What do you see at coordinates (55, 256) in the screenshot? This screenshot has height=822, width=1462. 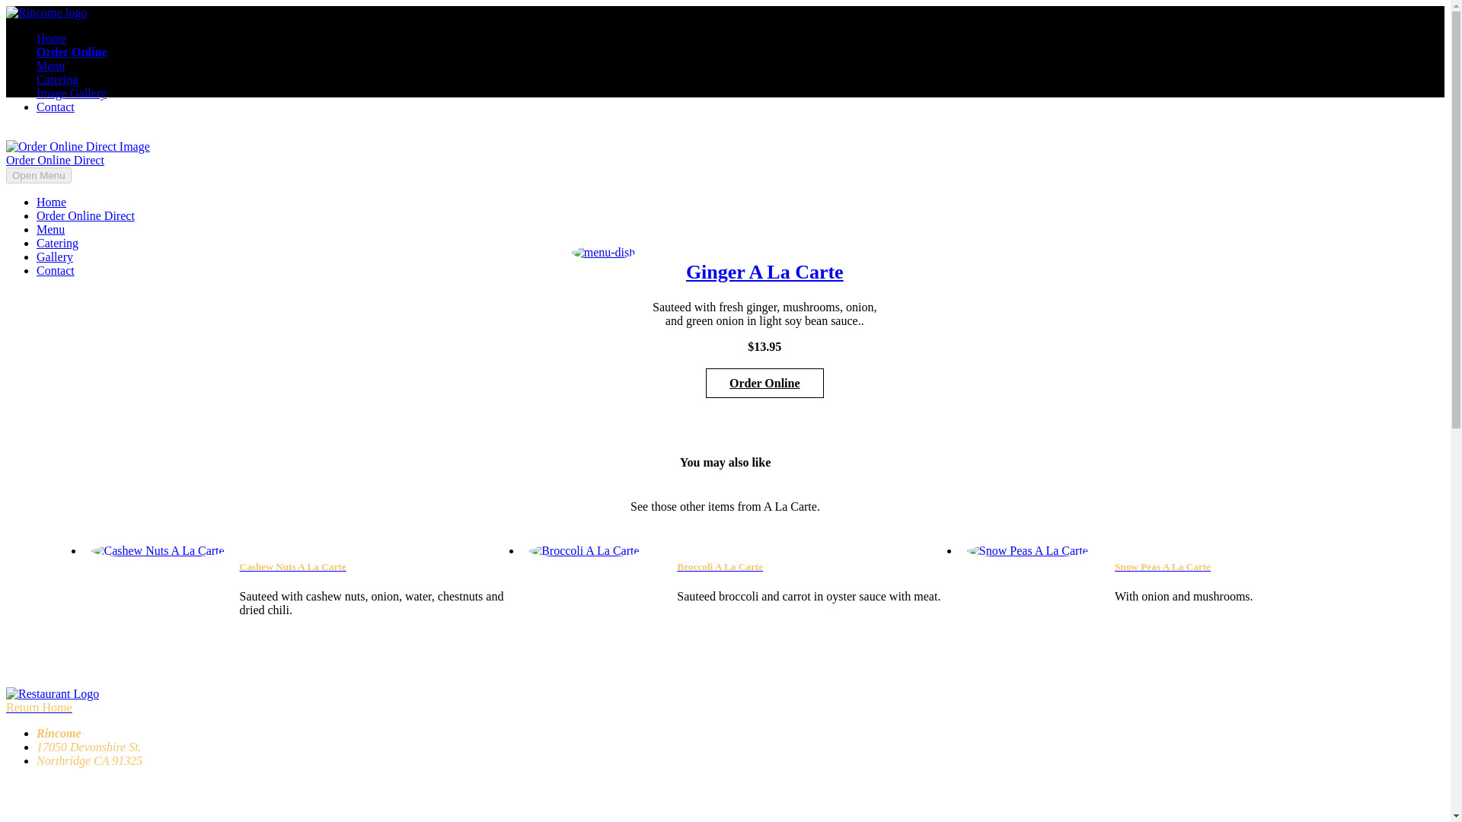 I see `Gallery` at bounding box center [55, 256].